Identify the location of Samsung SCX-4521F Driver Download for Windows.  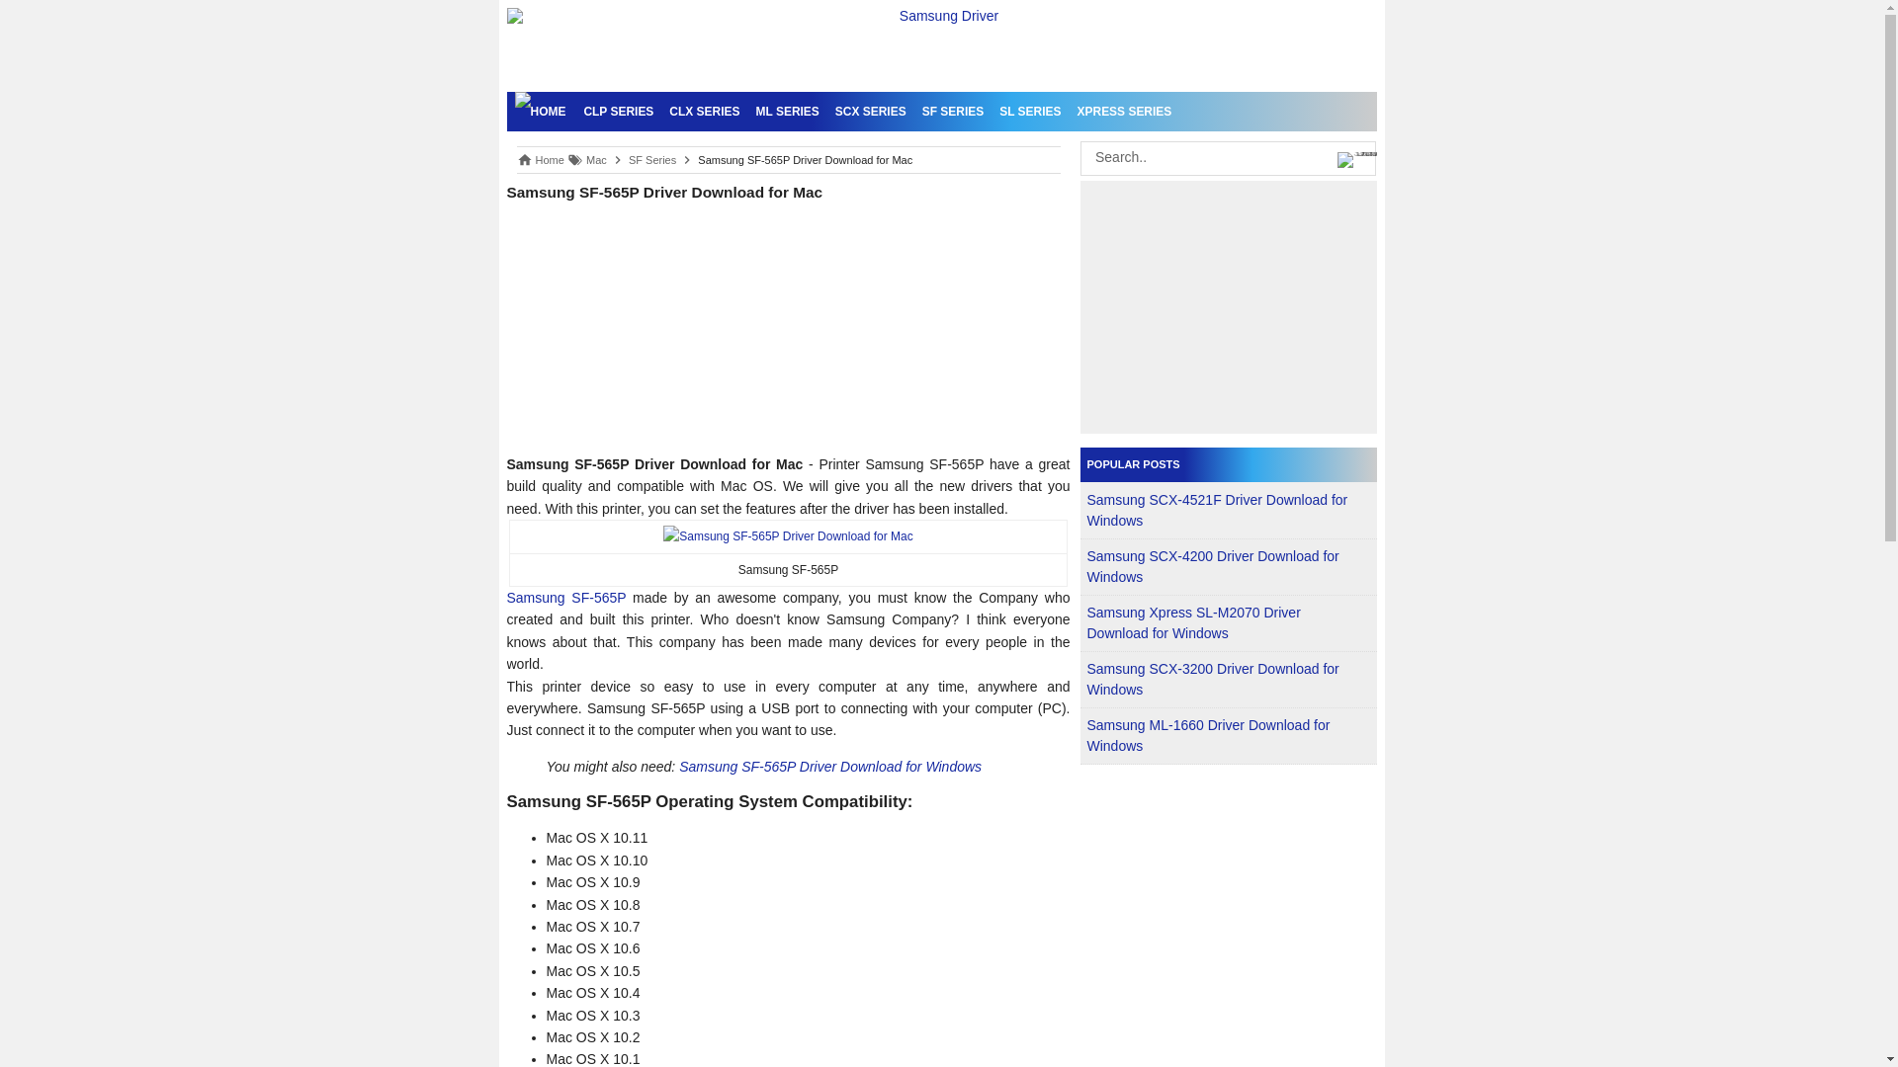
(1218, 510).